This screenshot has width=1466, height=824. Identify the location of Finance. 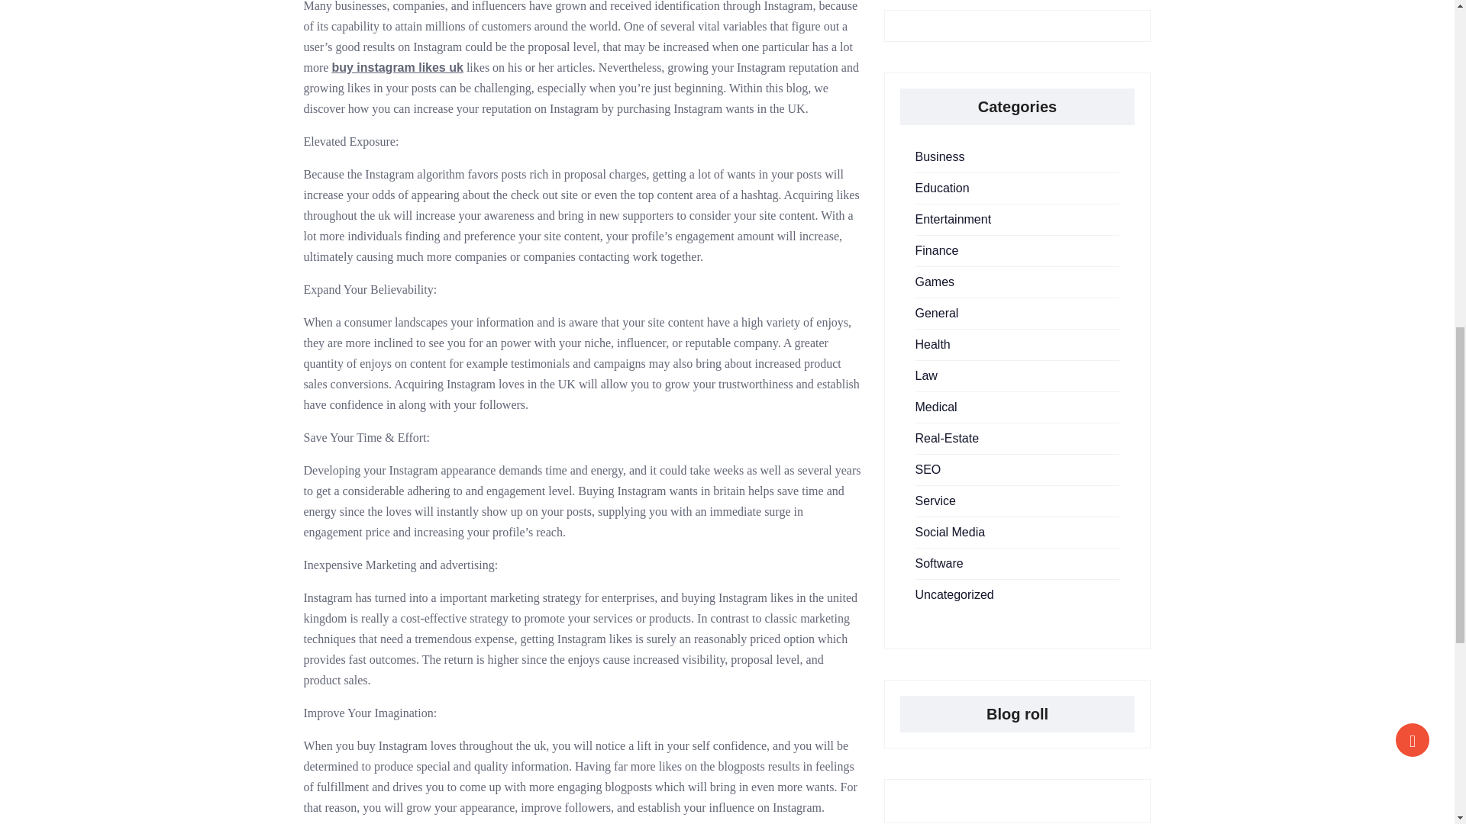
(936, 250).